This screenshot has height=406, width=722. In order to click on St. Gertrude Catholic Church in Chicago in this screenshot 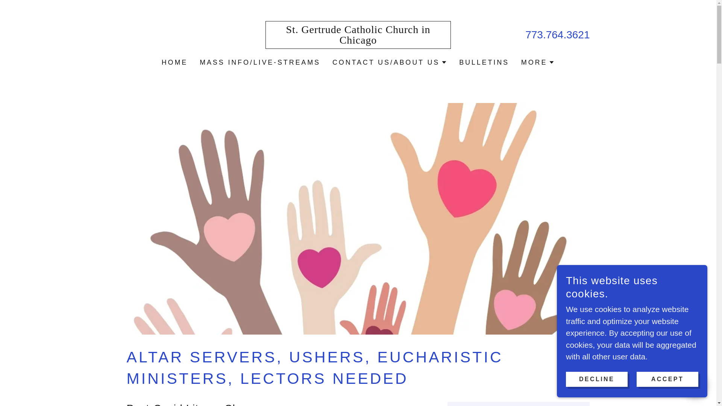, I will do `click(358, 41)`.